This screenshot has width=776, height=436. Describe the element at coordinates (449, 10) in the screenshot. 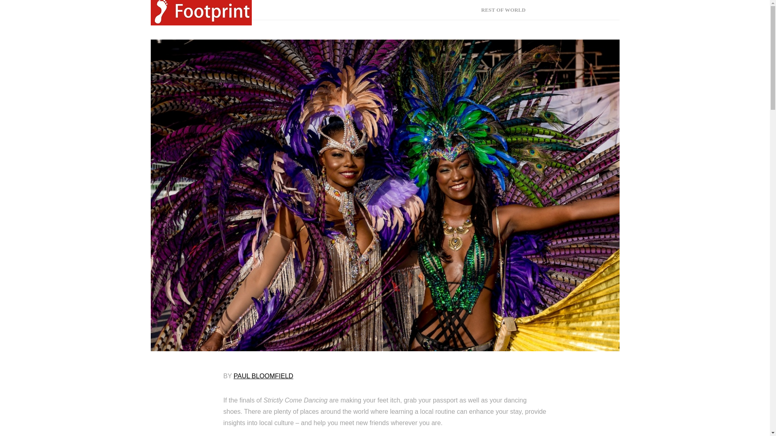

I see `AUSTRALASIA` at that location.